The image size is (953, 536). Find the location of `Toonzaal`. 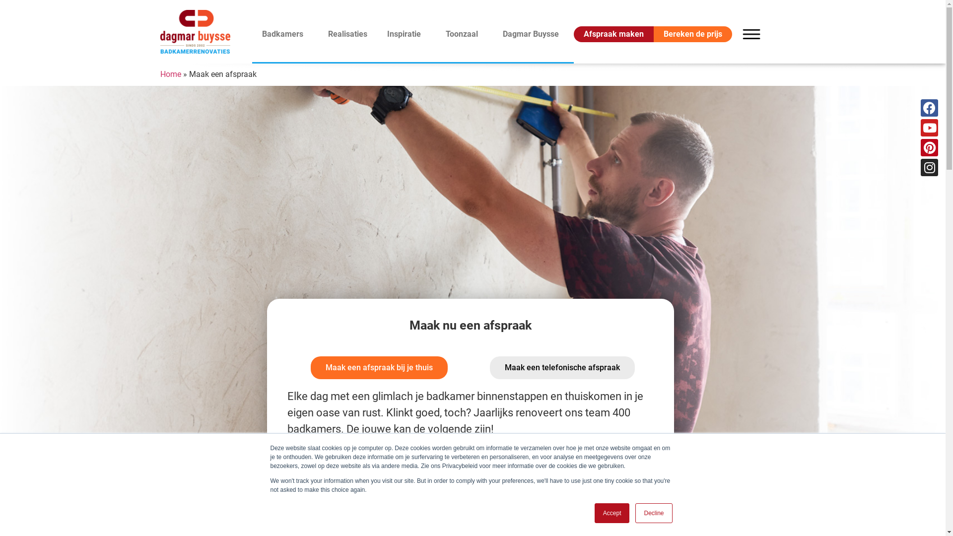

Toonzaal is located at coordinates (465, 34).